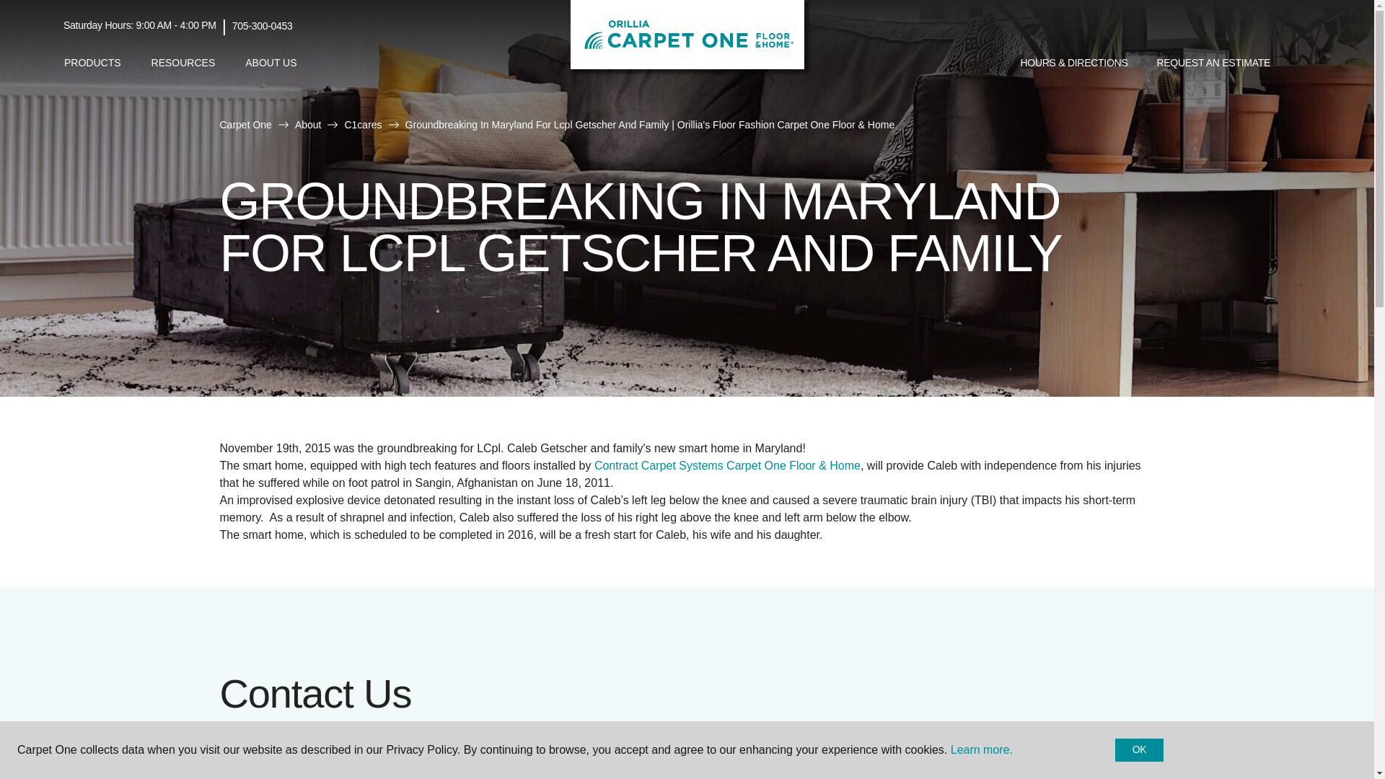 The image size is (1385, 779). Describe the element at coordinates (1213, 63) in the screenshot. I see `REQUEST AN ESTIMATE` at that location.